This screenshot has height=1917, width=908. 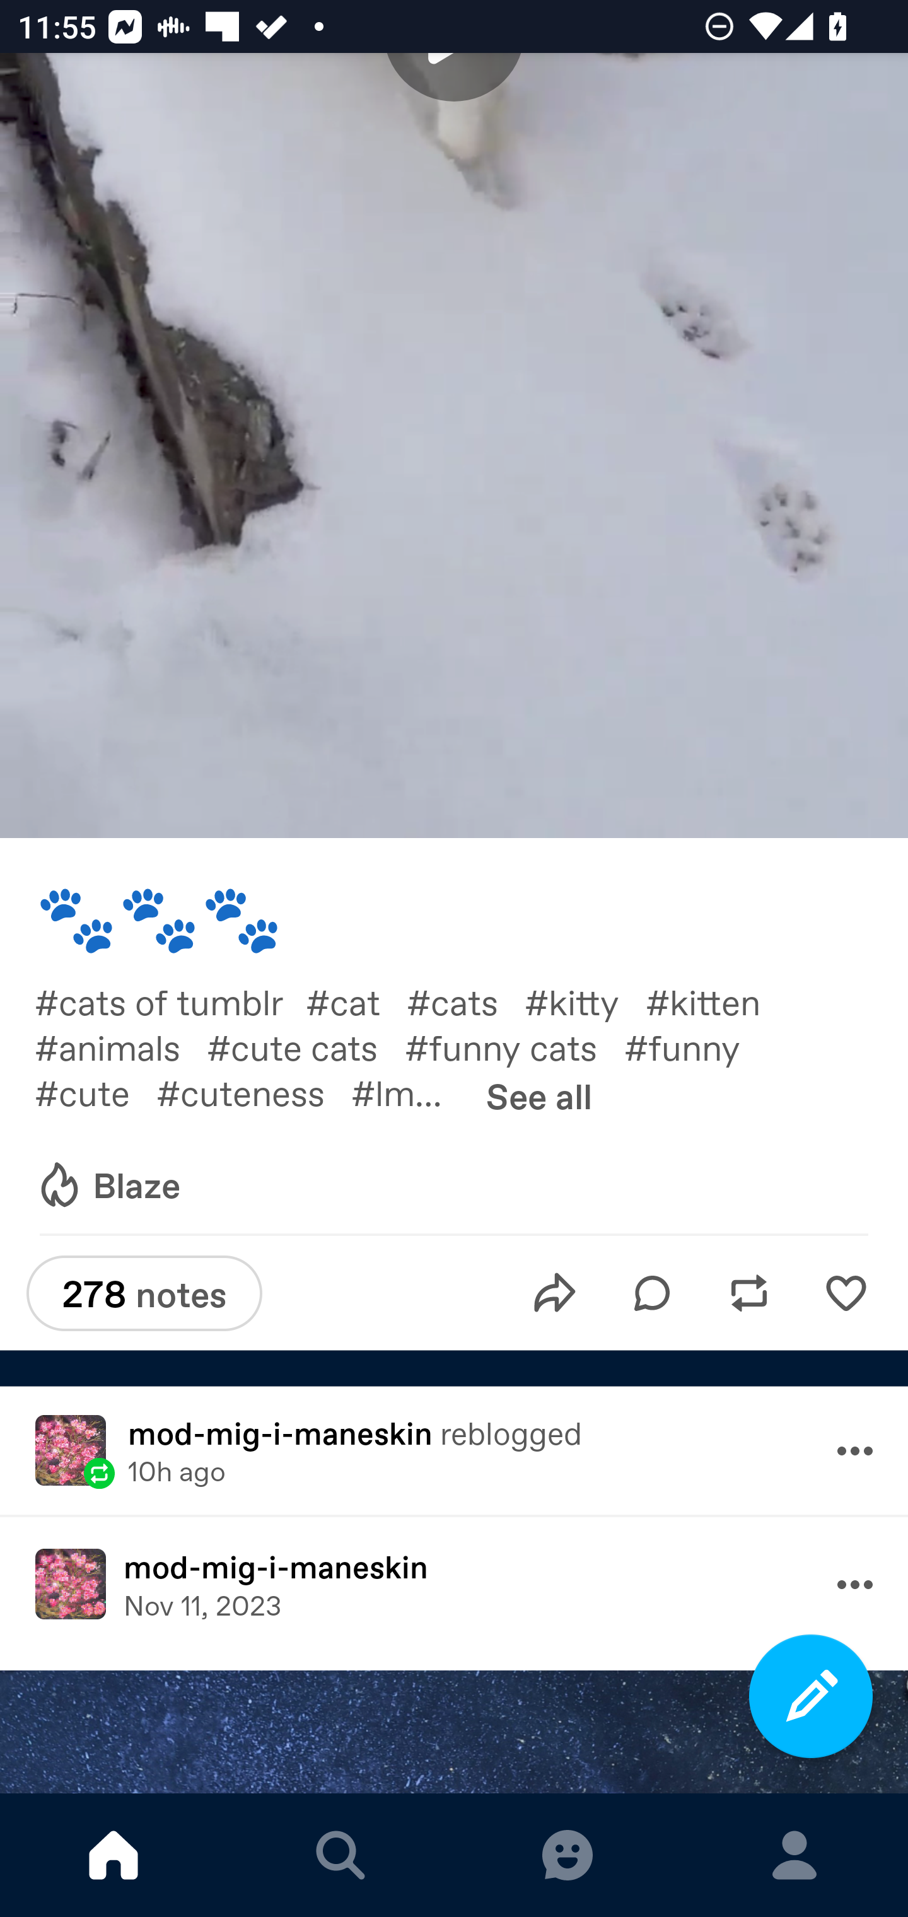 What do you see at coordinates (113, 1855) in the screenshot?
I see `DASHBOARD` at bounding box center [113, 1855].